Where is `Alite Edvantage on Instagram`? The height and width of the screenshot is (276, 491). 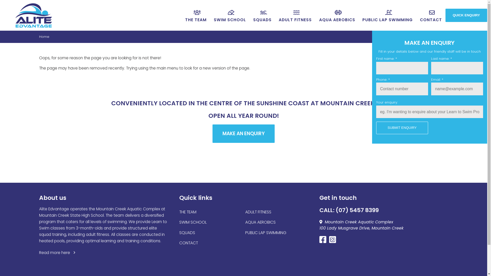 Alite Edvantage on Instagram is located at coordinates (333, 241).